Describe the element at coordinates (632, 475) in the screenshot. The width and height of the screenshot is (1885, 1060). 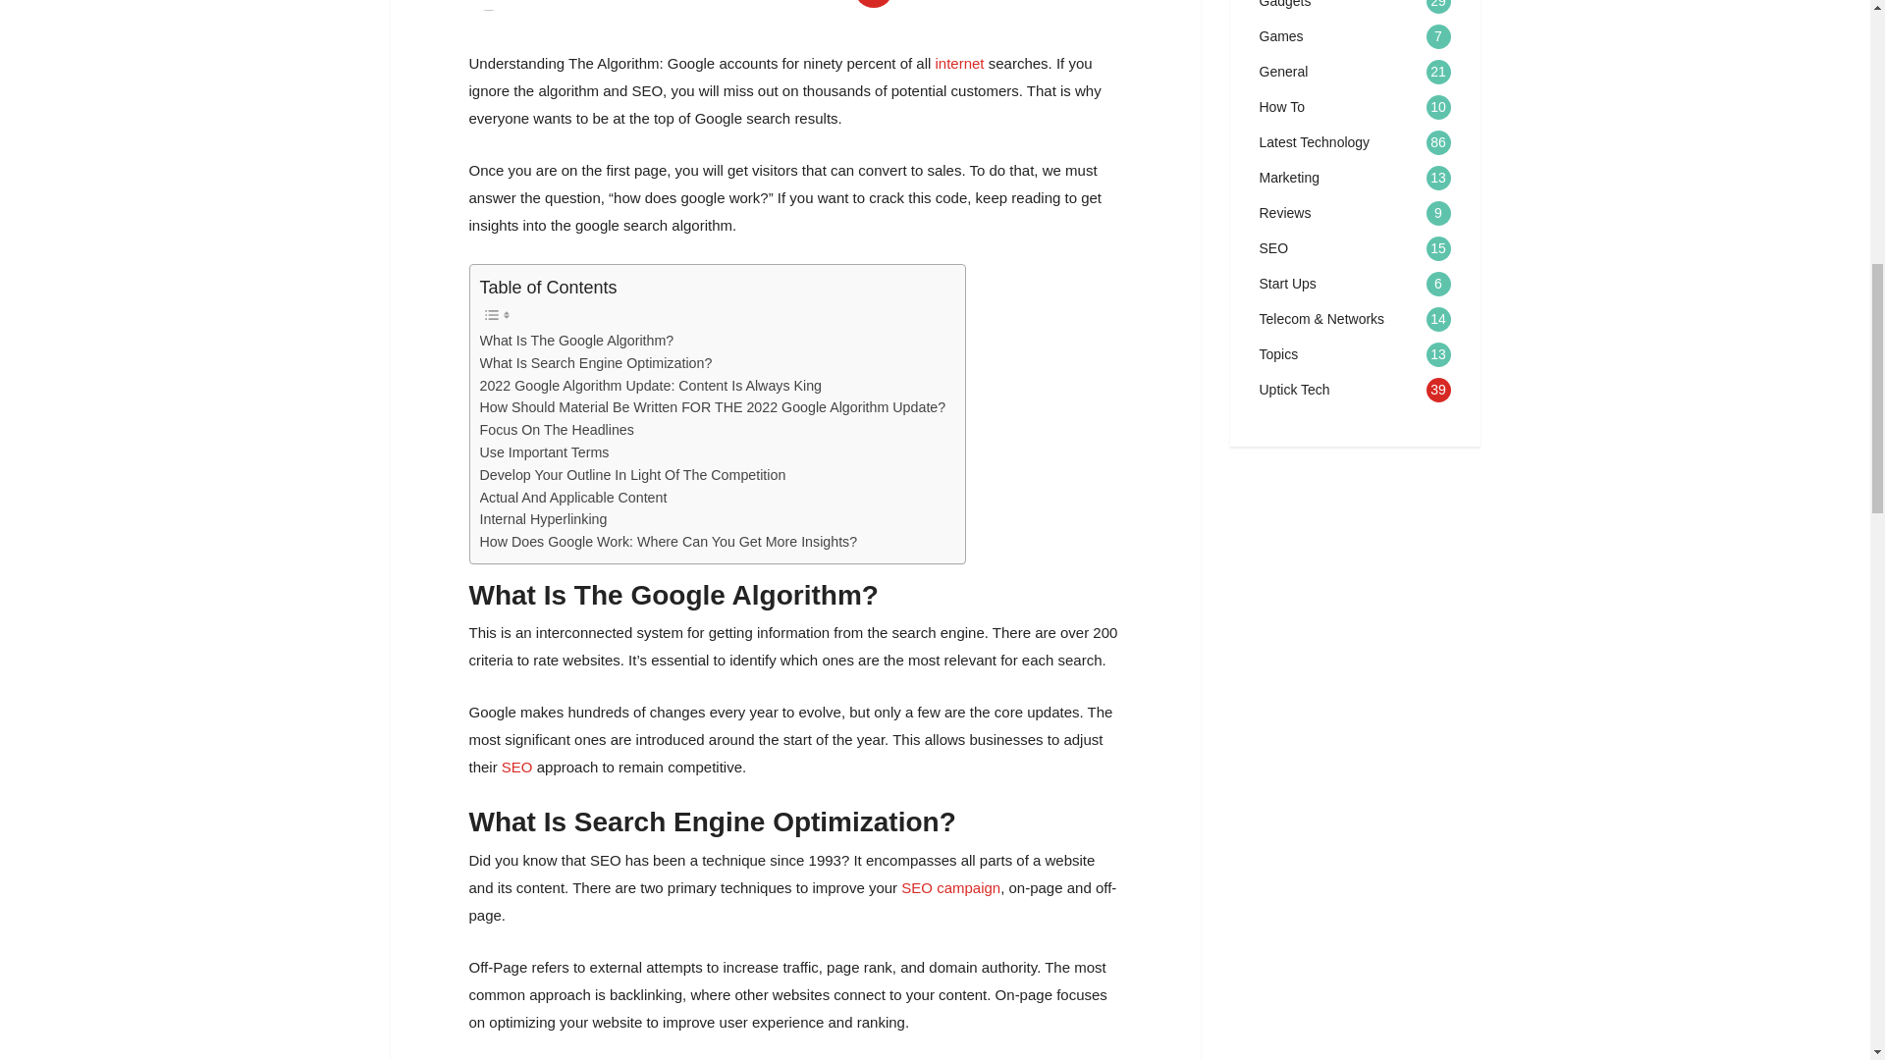
I see `Develop Your Outline In Light Of The Competition` at that location.